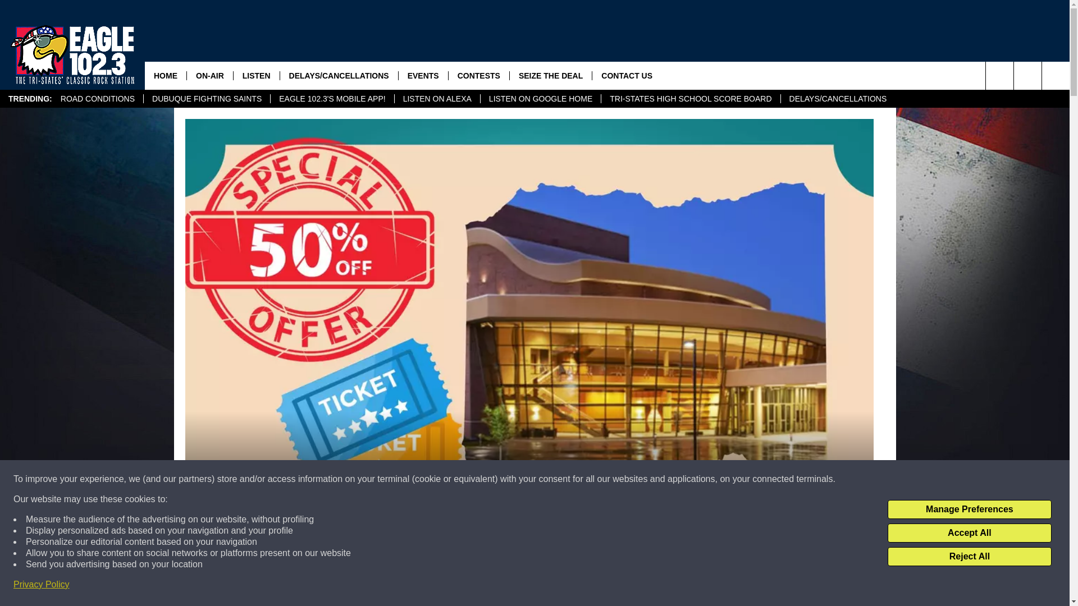 This screenshot has height=606, width=1078. What do you see at coordinates (478, 75) in the screenshot?
I see `CONTESTS` at bounding box center [478, 75].